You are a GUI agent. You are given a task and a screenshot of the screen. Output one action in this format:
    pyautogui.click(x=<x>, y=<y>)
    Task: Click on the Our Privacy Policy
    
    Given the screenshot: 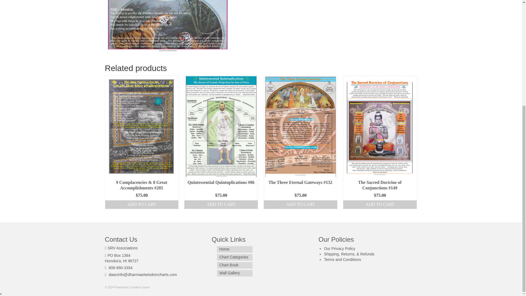 What is the action you would take?
    pyautogui.click(x=339, y=248)
    